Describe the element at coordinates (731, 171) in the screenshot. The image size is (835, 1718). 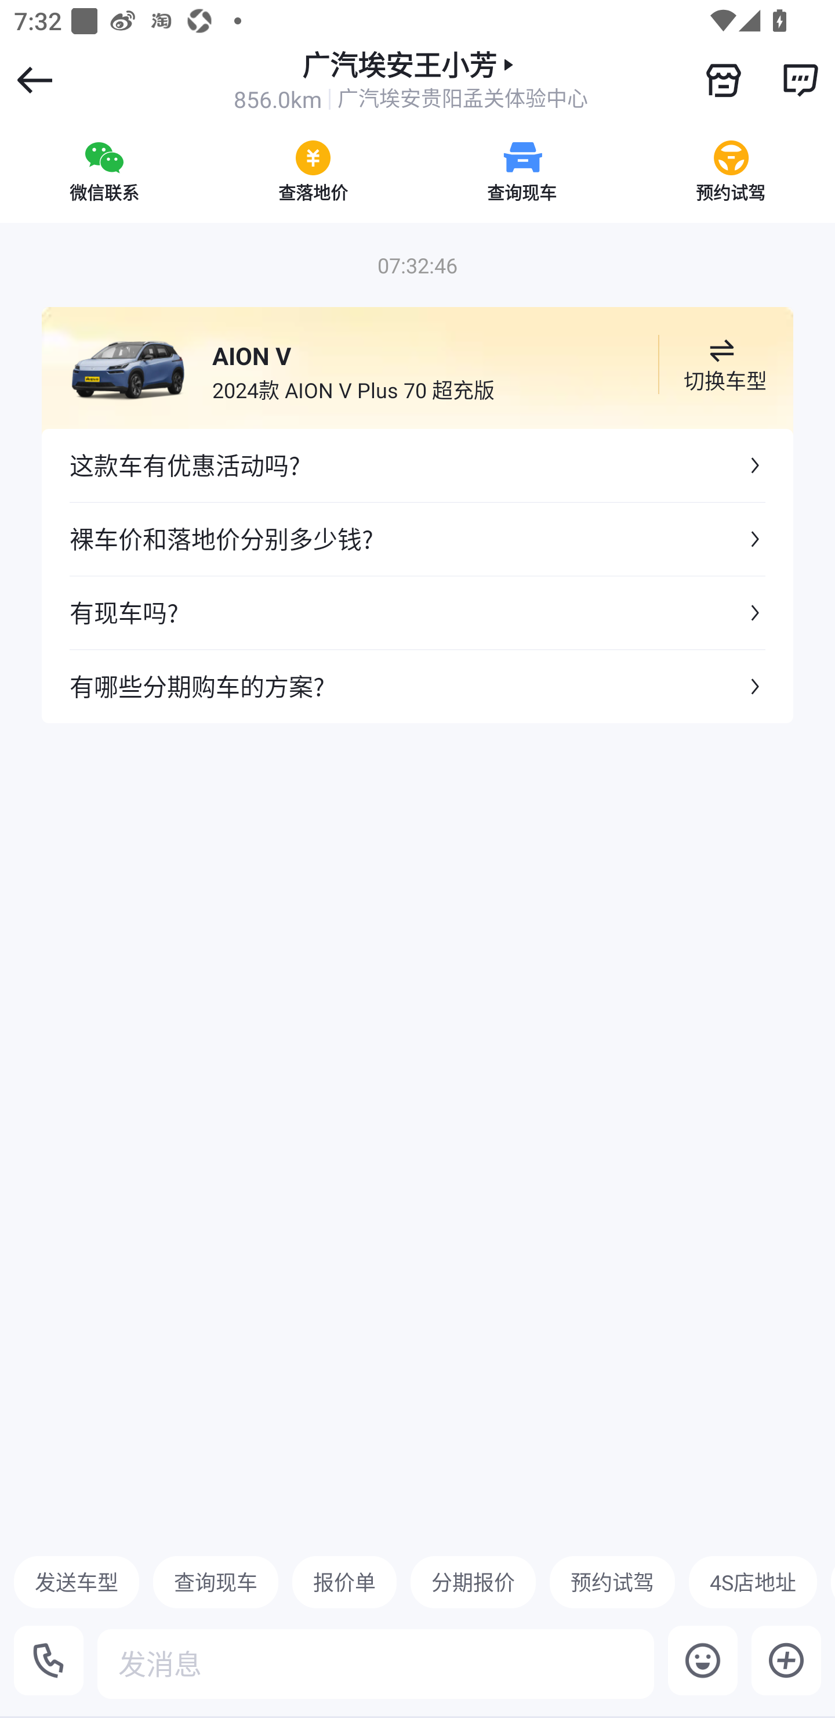
I see `预约试驾` at that location.